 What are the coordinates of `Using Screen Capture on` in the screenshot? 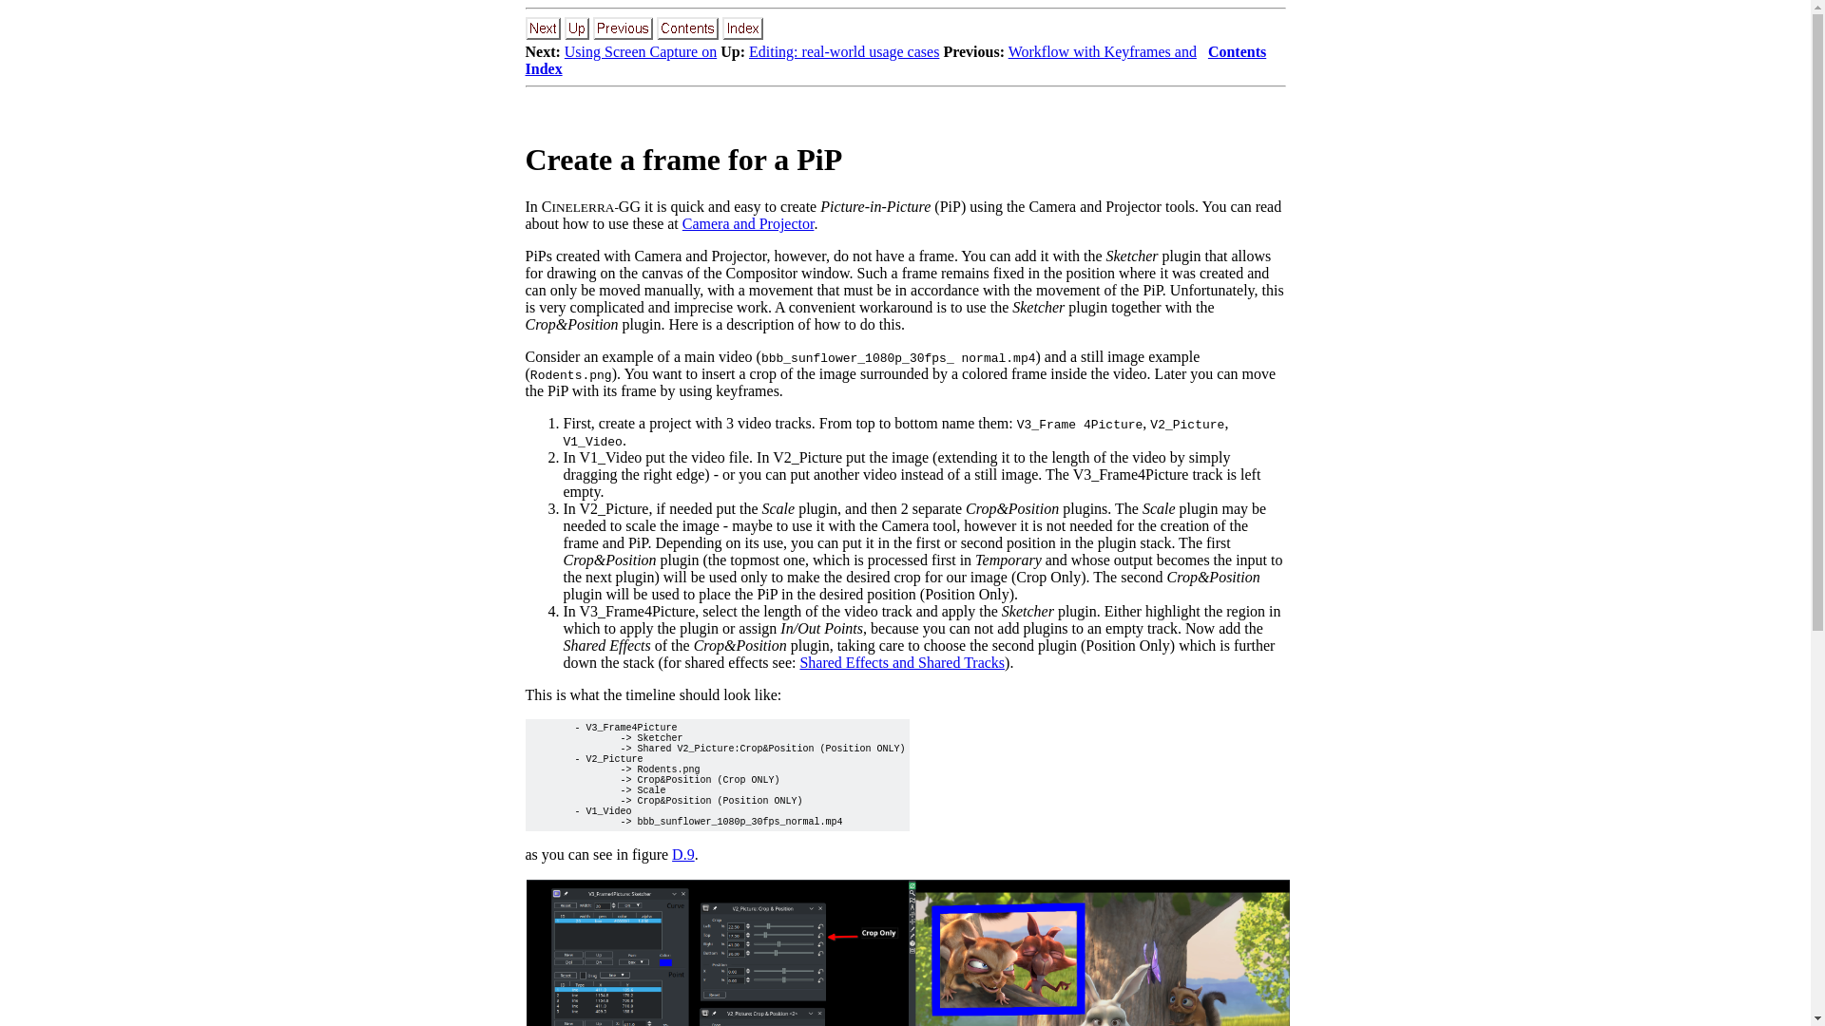 It's located at (641, 51).